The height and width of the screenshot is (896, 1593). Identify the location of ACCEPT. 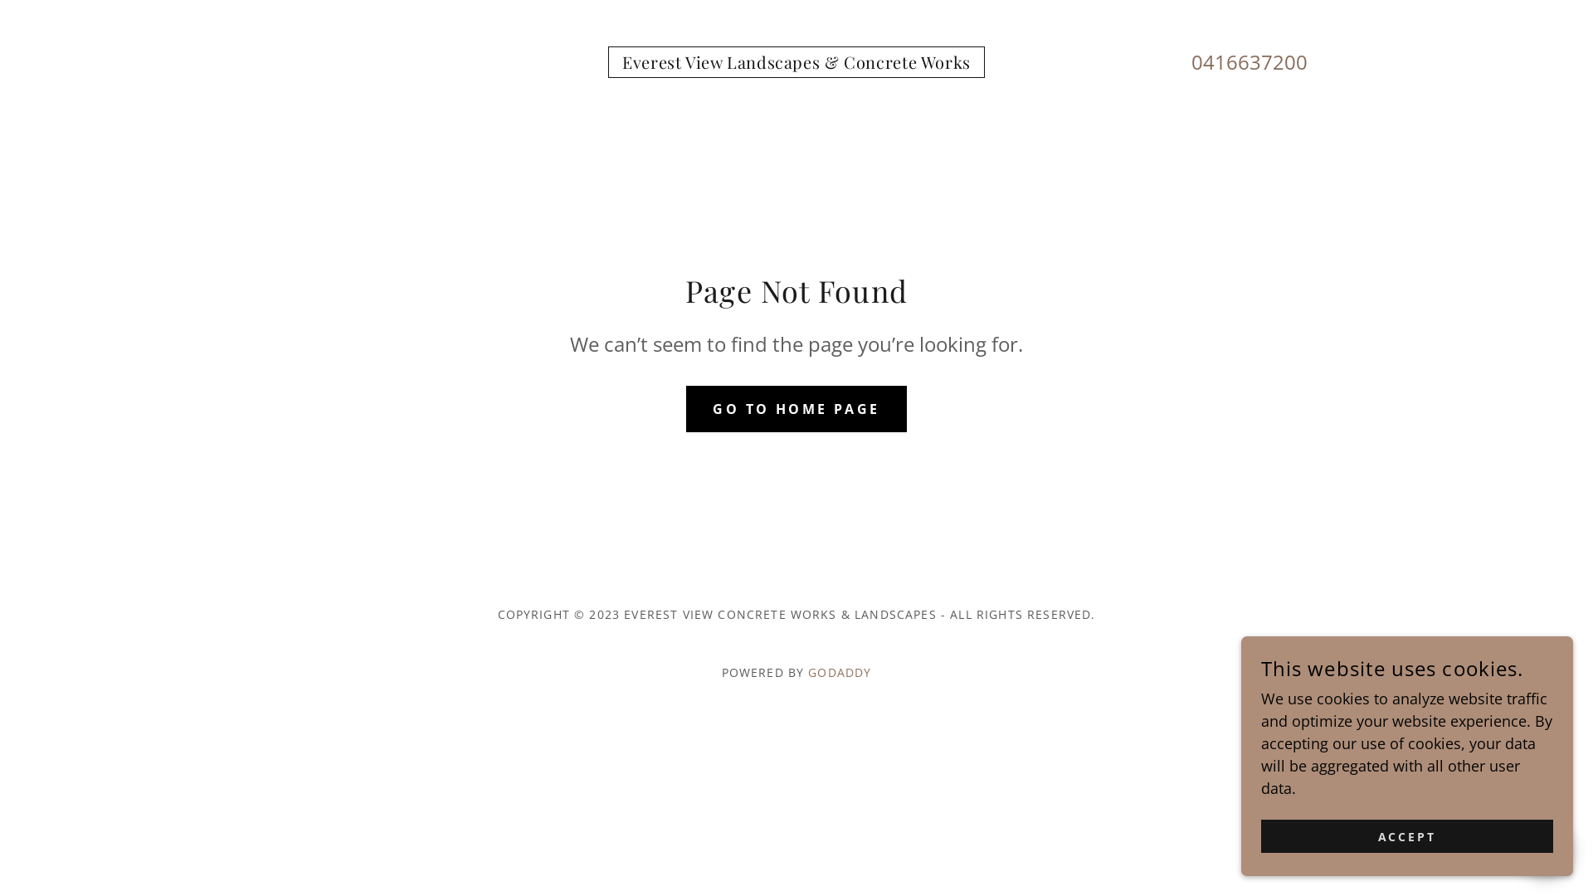
(1407, 836).